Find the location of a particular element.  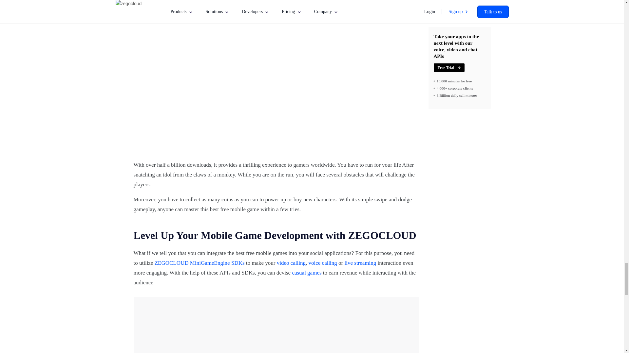

ZEGOCLOUD MiniGameEngine SDKs is located at coordinates (200, 263).